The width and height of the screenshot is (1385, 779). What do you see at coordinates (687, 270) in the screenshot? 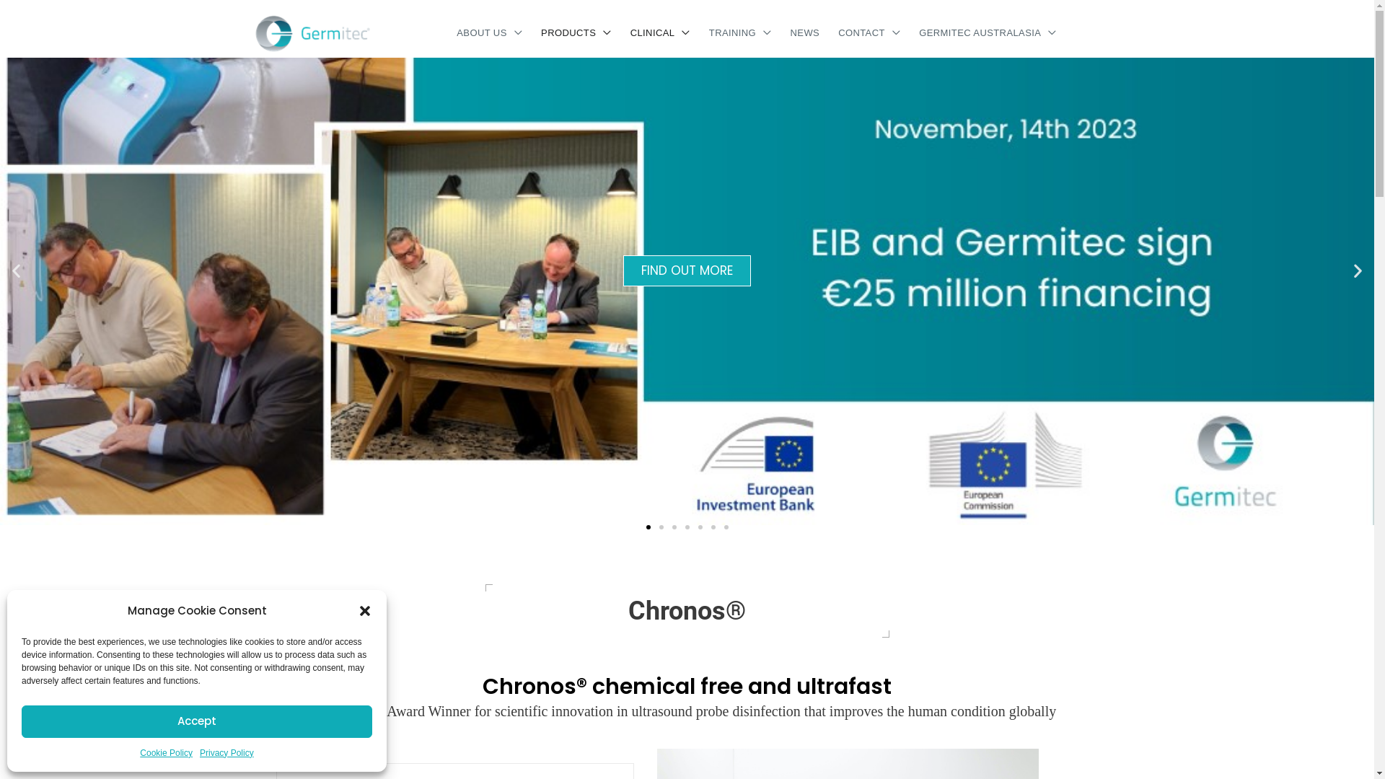
I see `FIND OUT MORE` at bounding box center [687, 270].